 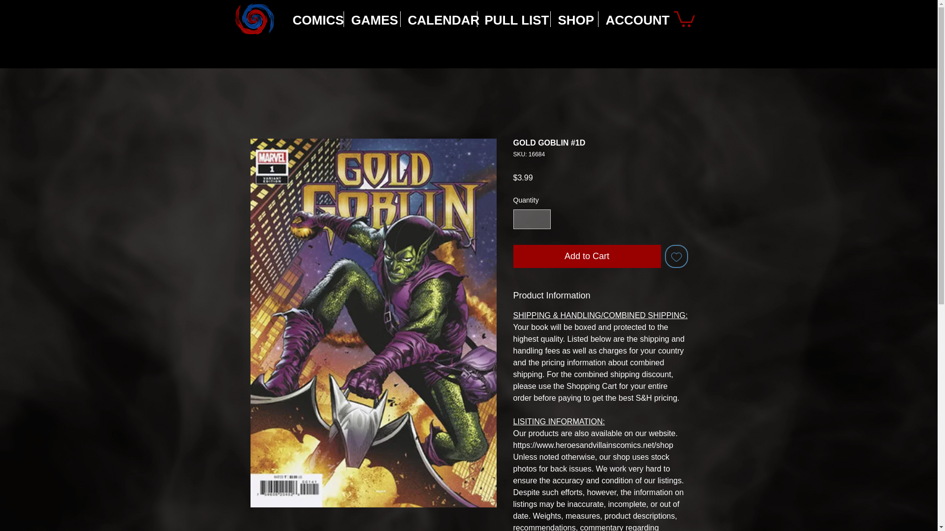 What do you see at coordinates (314, 19) in the screenshot?
I see `COMICS` at bounding box center [314, 19].